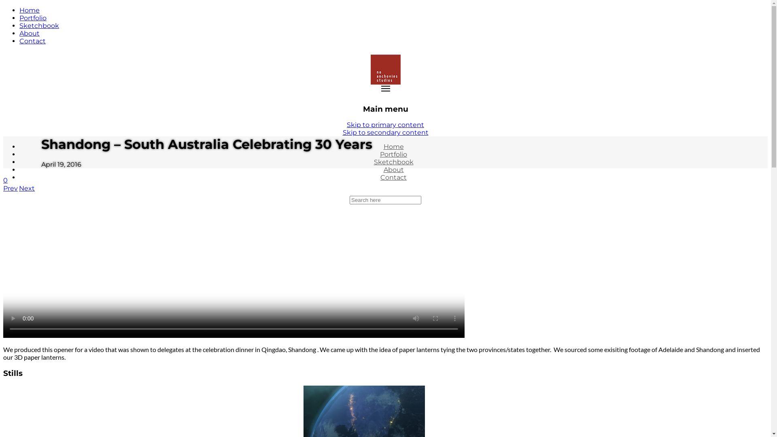 Image resolution: width=777 pixels, height=437 pixels. What do you see at coordinates (11, 189) in the screenshot?
I see `Prev` at bounding box center [11, 189].